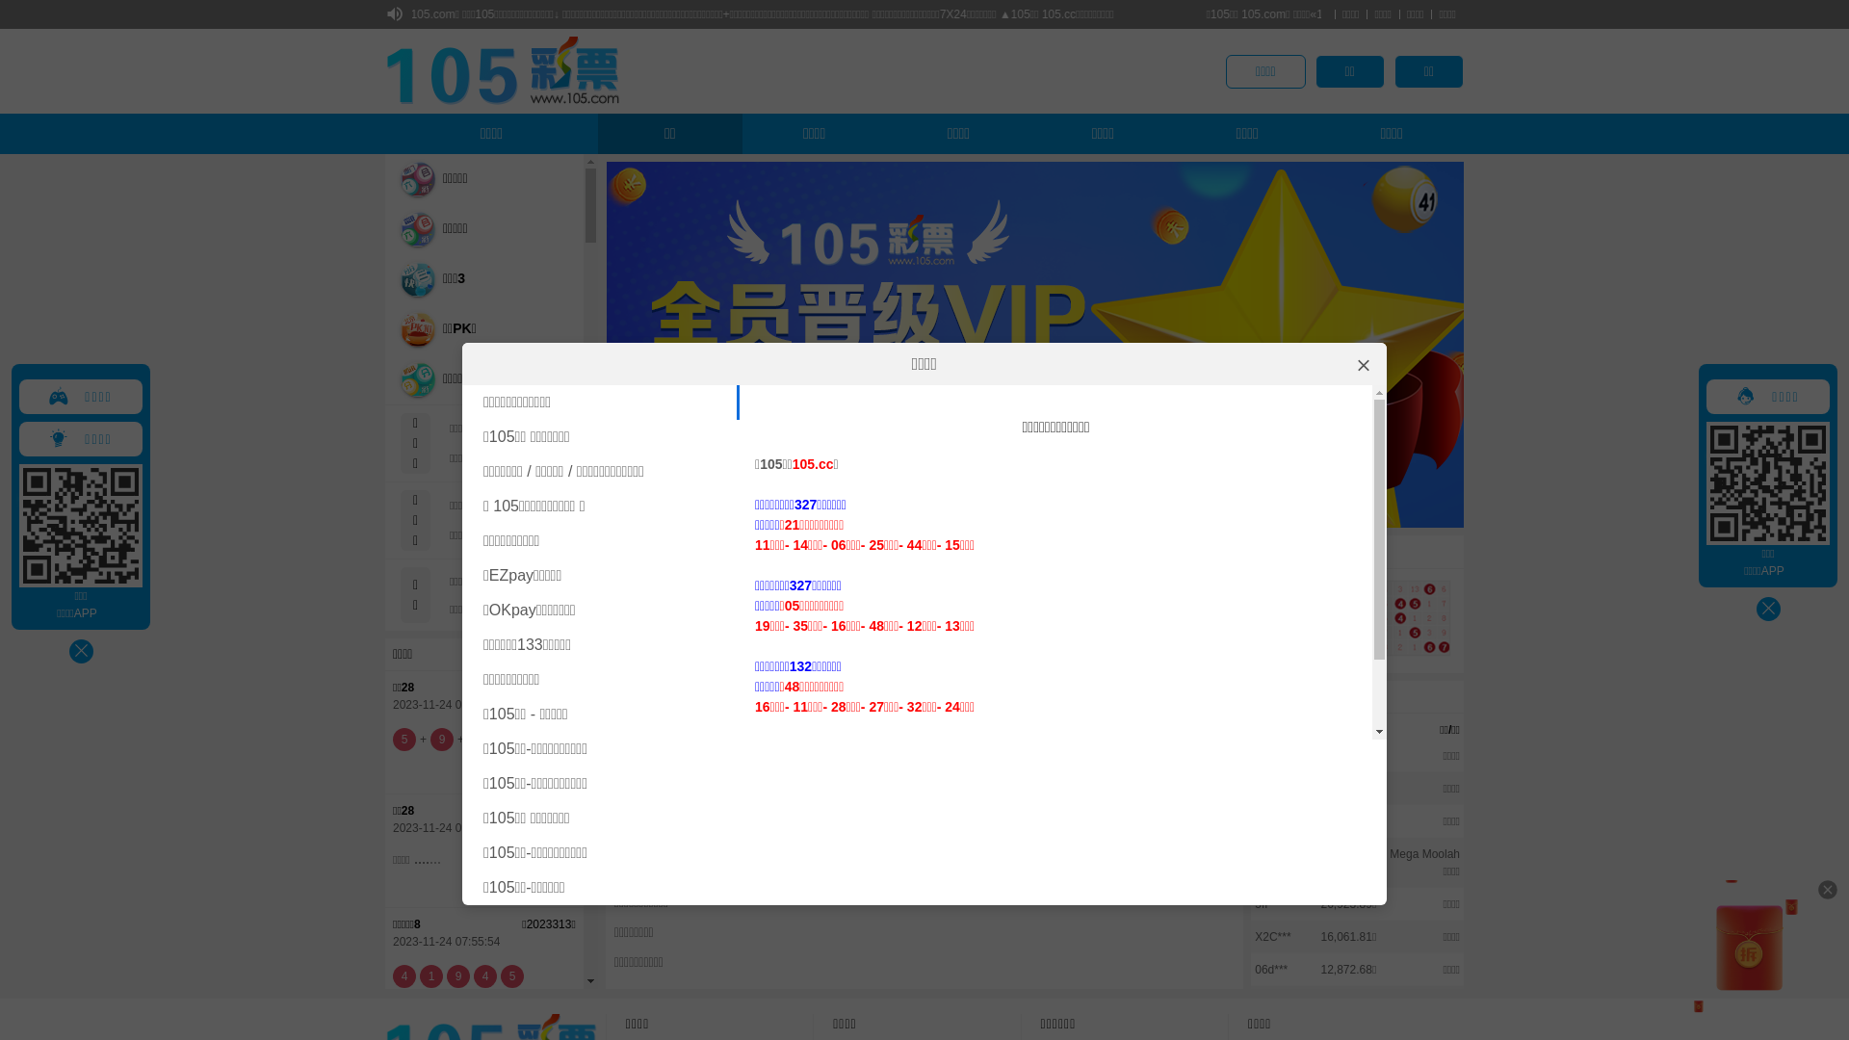 This screenshot has height=1040, width=1849. I want to click on 7, so click(950, 508).